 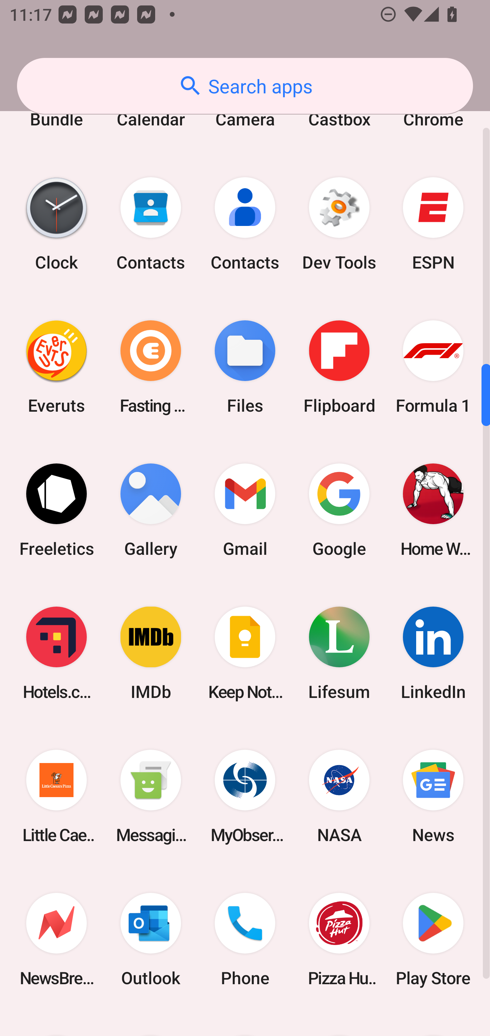 What do you see at coordinates (56, 510) in the screenshot?
I see `Freeletics` at bounding box center [56, 510].